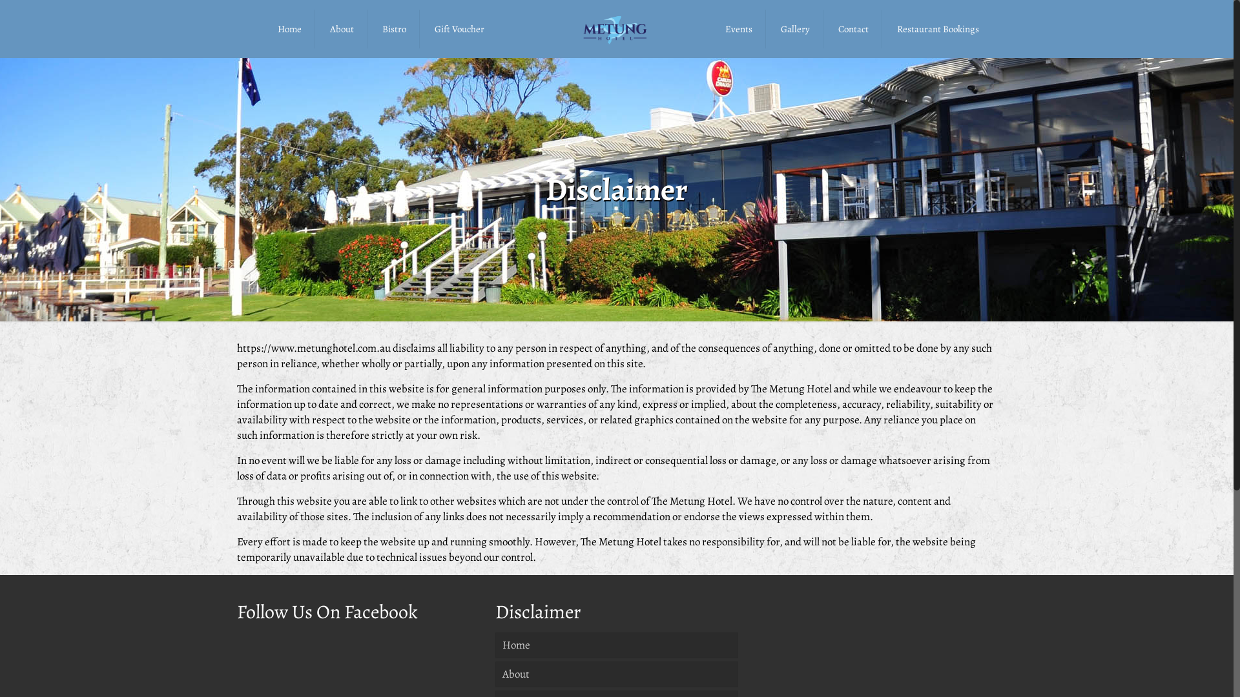 This screenshot has width=1240, height=697. What do you see at coordinates (342, 29) in the screenshot?
I see `About` at bounding box center [342, 29].